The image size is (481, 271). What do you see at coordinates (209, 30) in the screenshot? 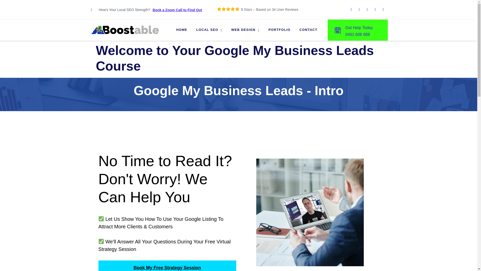
I see `LOCAL SEO` at bounding box center [209, 30].